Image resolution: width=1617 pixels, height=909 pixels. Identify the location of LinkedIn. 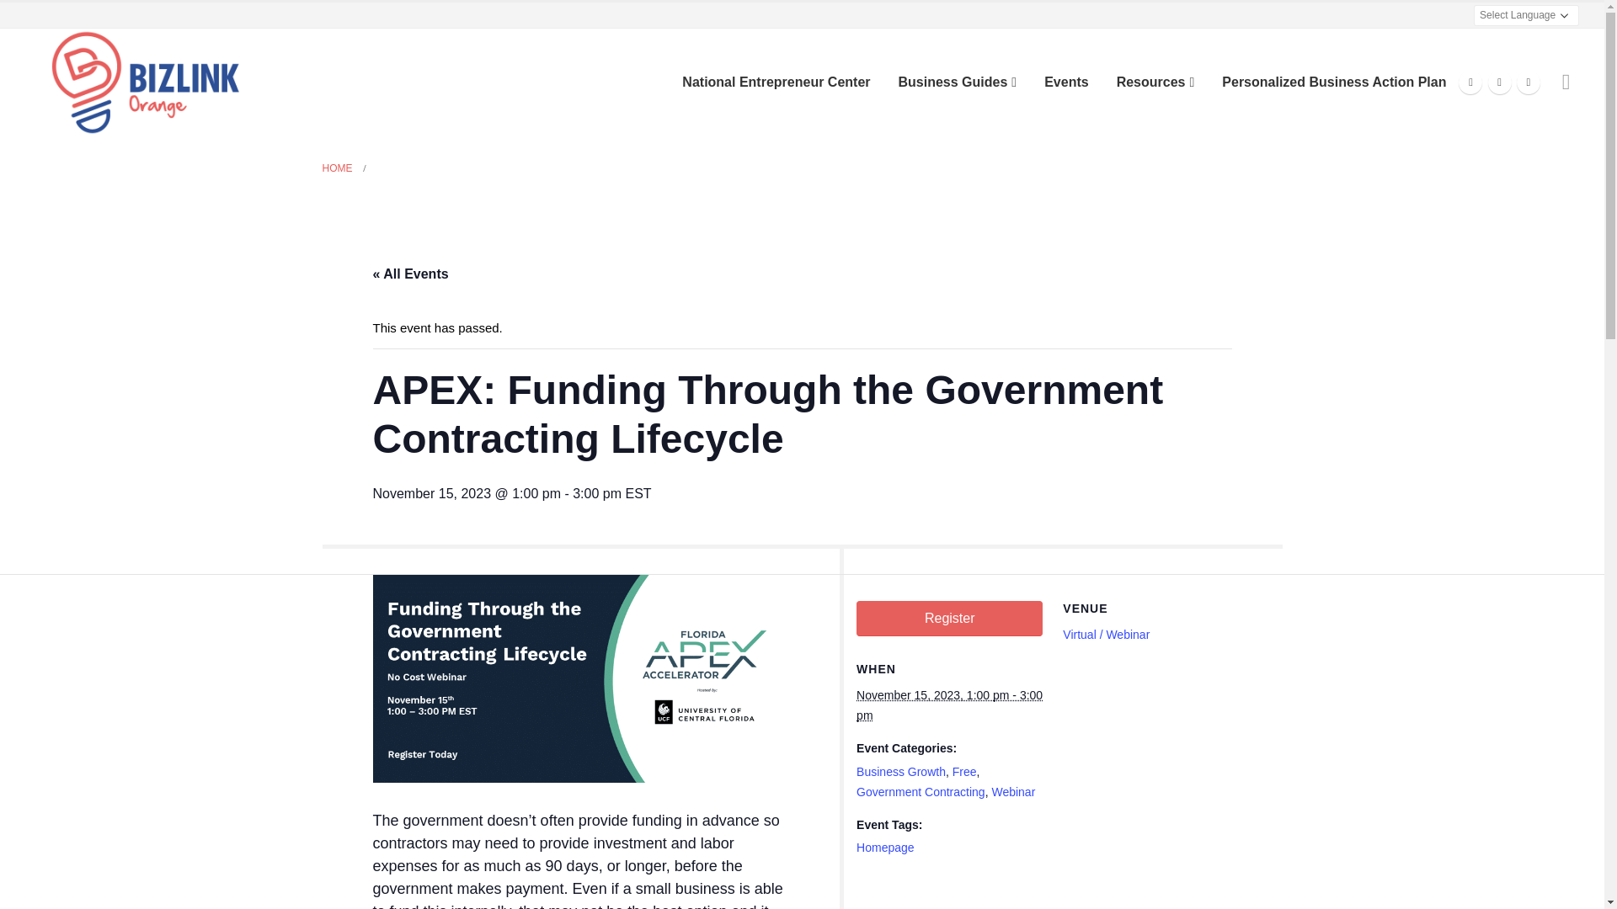
(1528, 82).